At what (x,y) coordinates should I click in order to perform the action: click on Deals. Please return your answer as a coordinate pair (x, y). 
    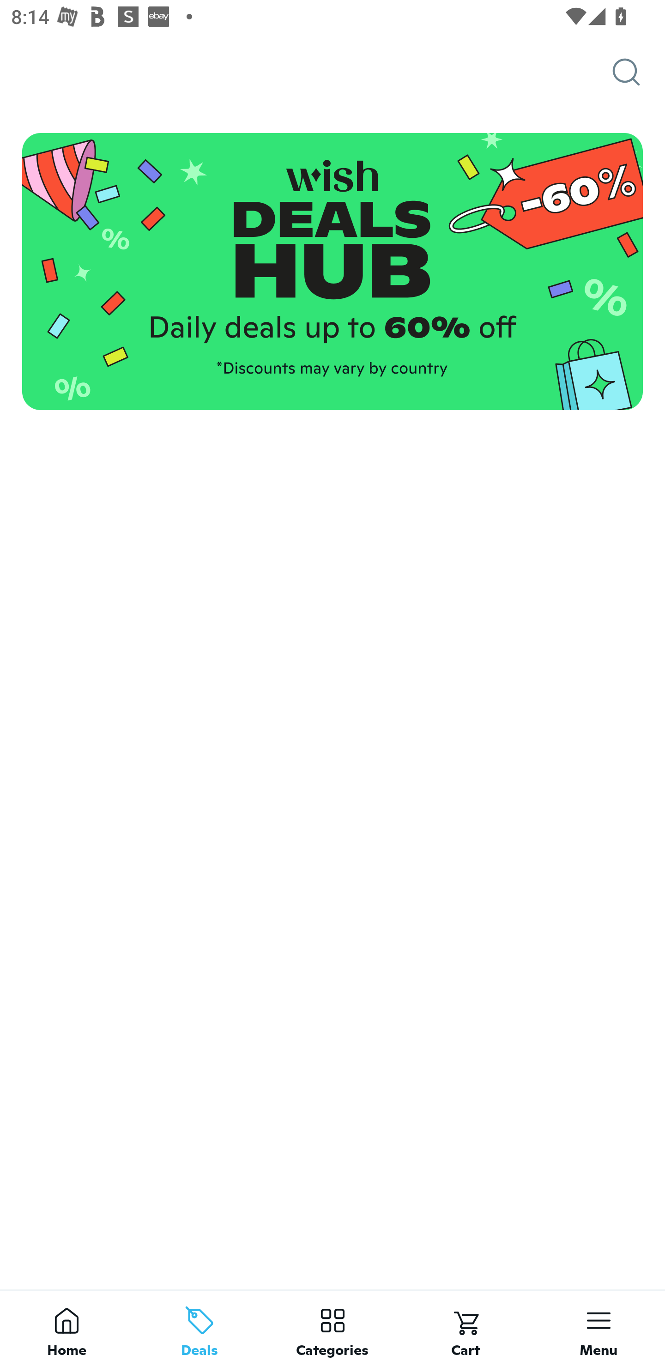
    Looking at the image, I should click on (199, 1328).